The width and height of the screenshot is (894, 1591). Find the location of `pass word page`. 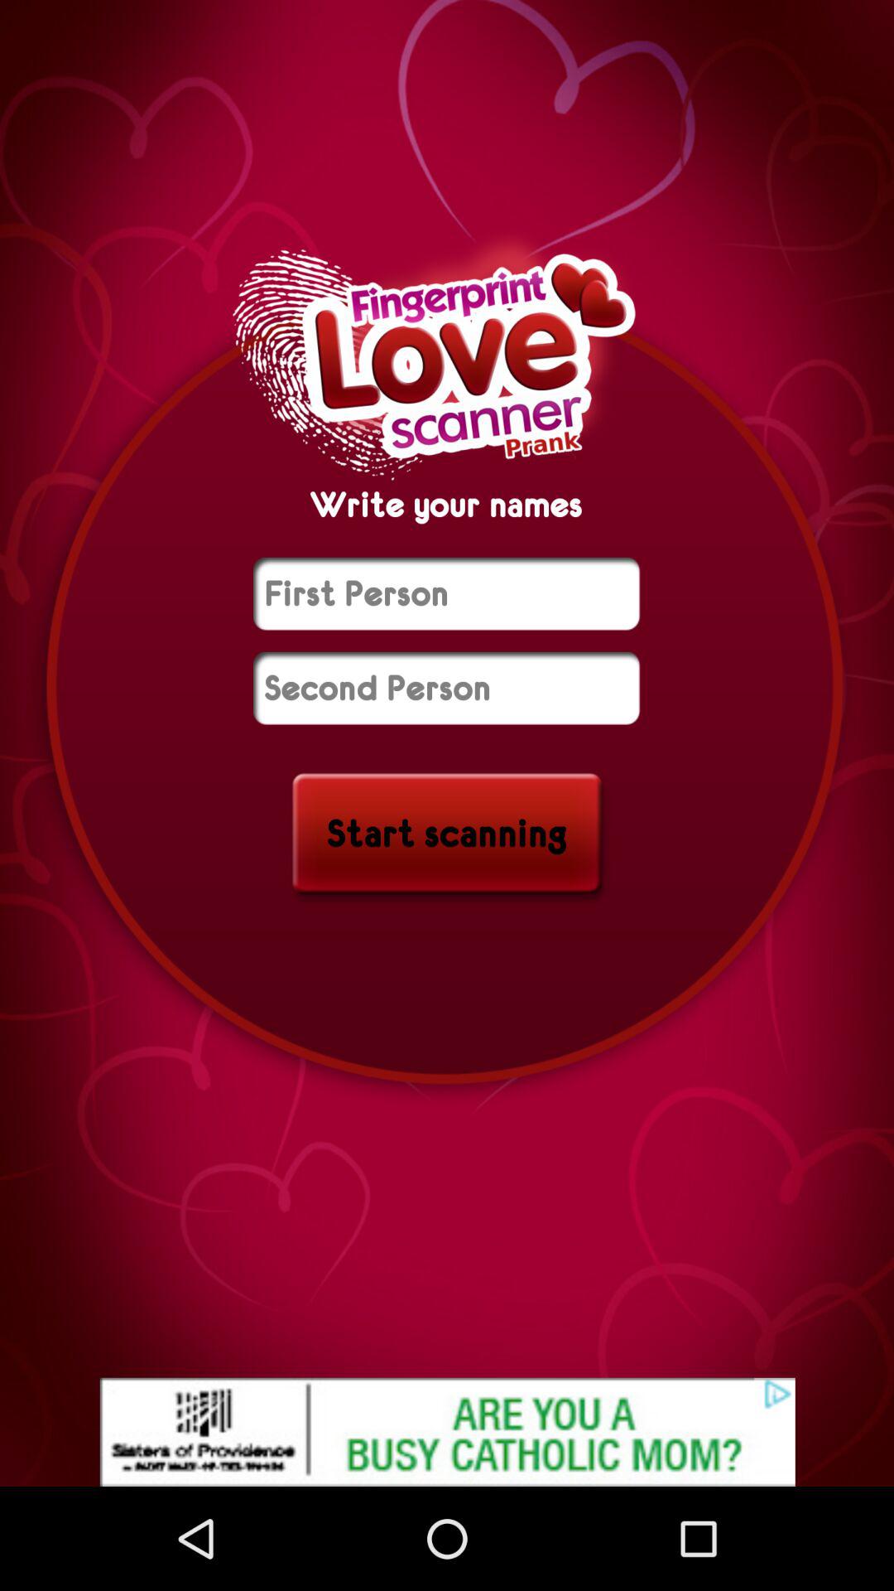

pass word page is located at coordinates (447, 593).